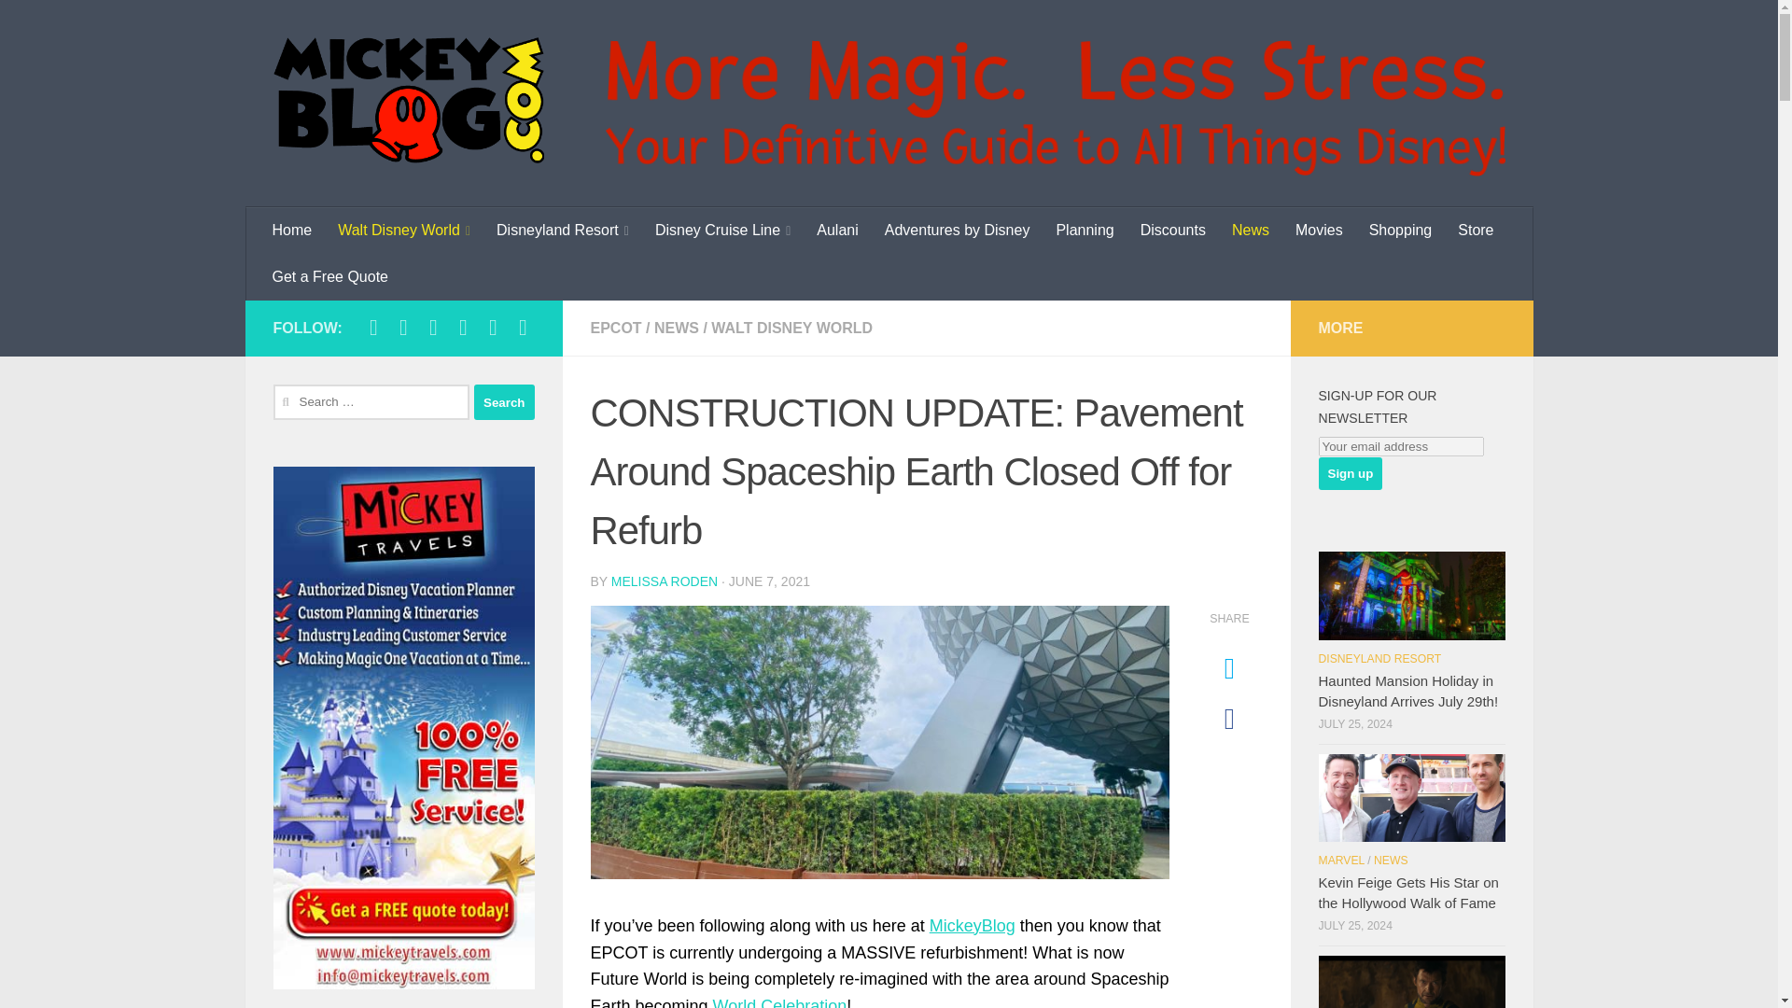  I want to click on Follow us on Twitter, so click(433, 327).